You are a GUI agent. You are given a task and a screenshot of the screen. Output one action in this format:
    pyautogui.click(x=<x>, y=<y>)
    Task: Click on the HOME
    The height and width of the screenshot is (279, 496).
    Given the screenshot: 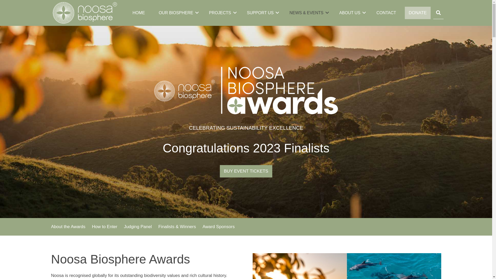 What is the action you would take?
    pyautogui.click(x=138, y=13)
    